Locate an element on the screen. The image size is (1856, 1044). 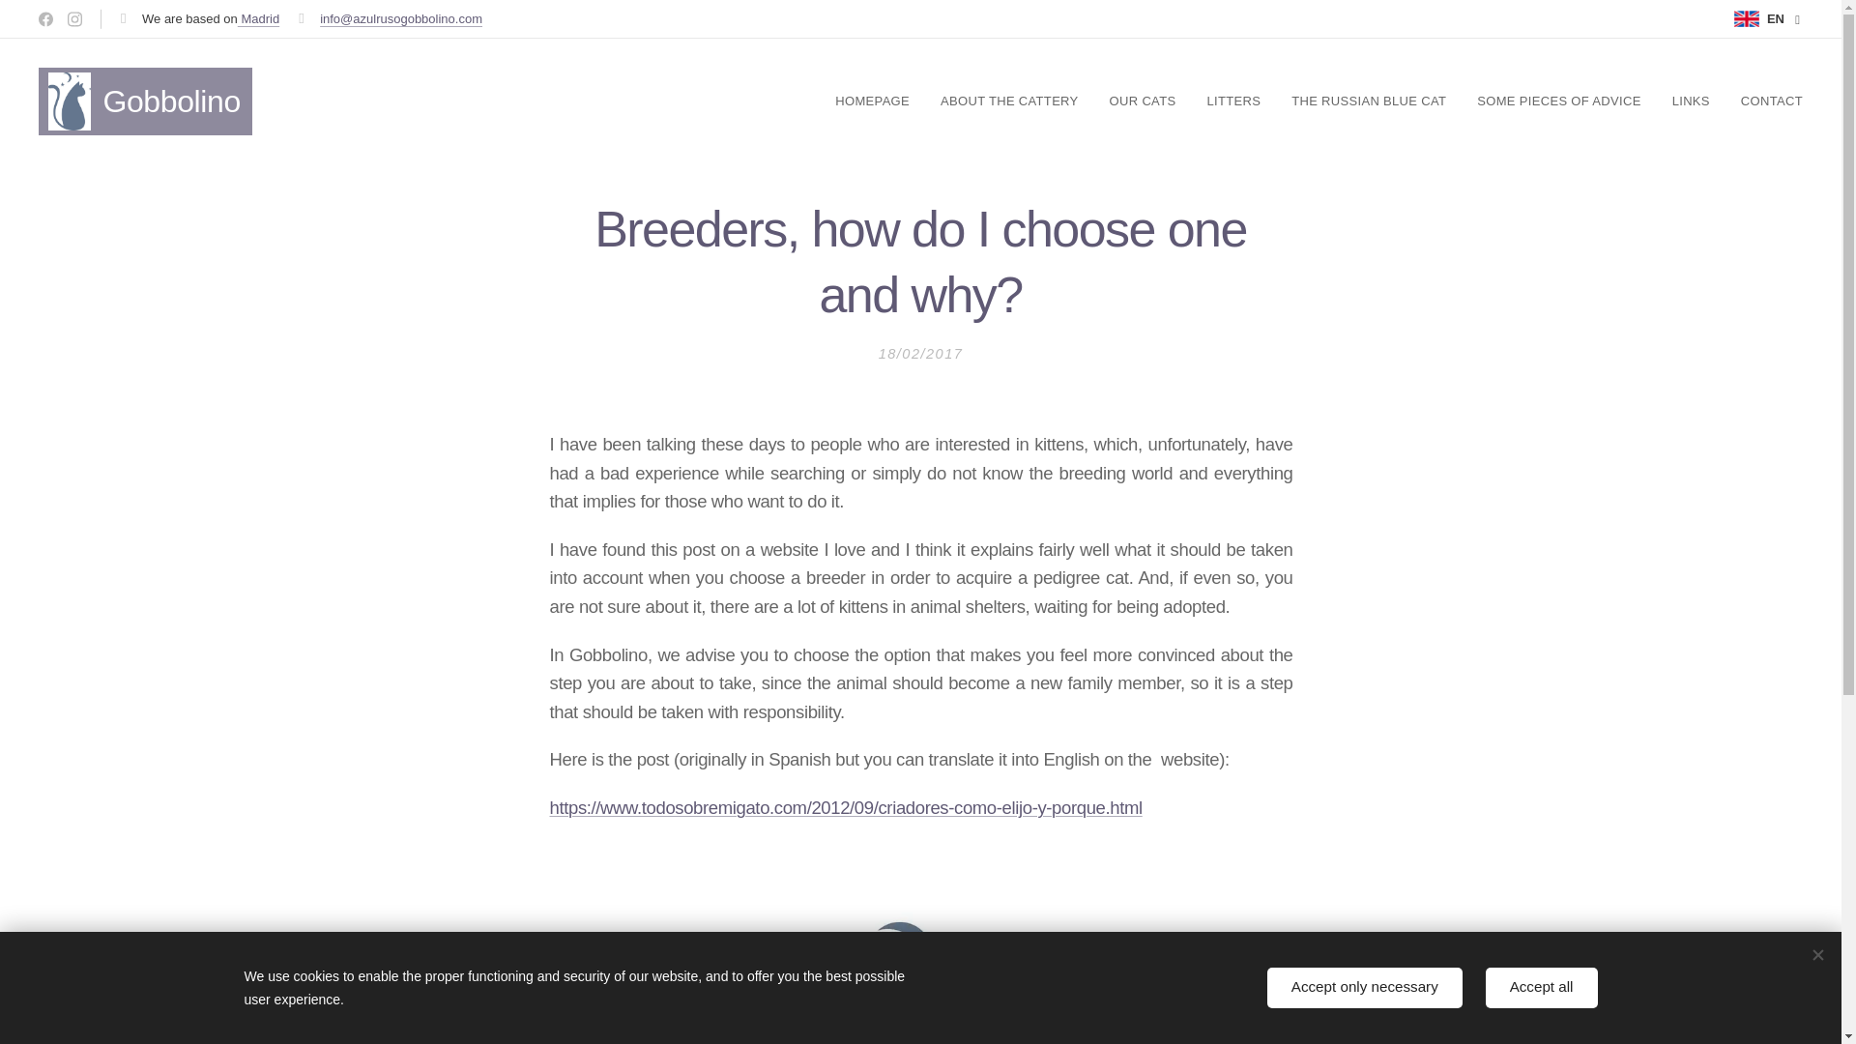
THE RUSSIAN BLUE CAT is located at coordinates (1369, 101).